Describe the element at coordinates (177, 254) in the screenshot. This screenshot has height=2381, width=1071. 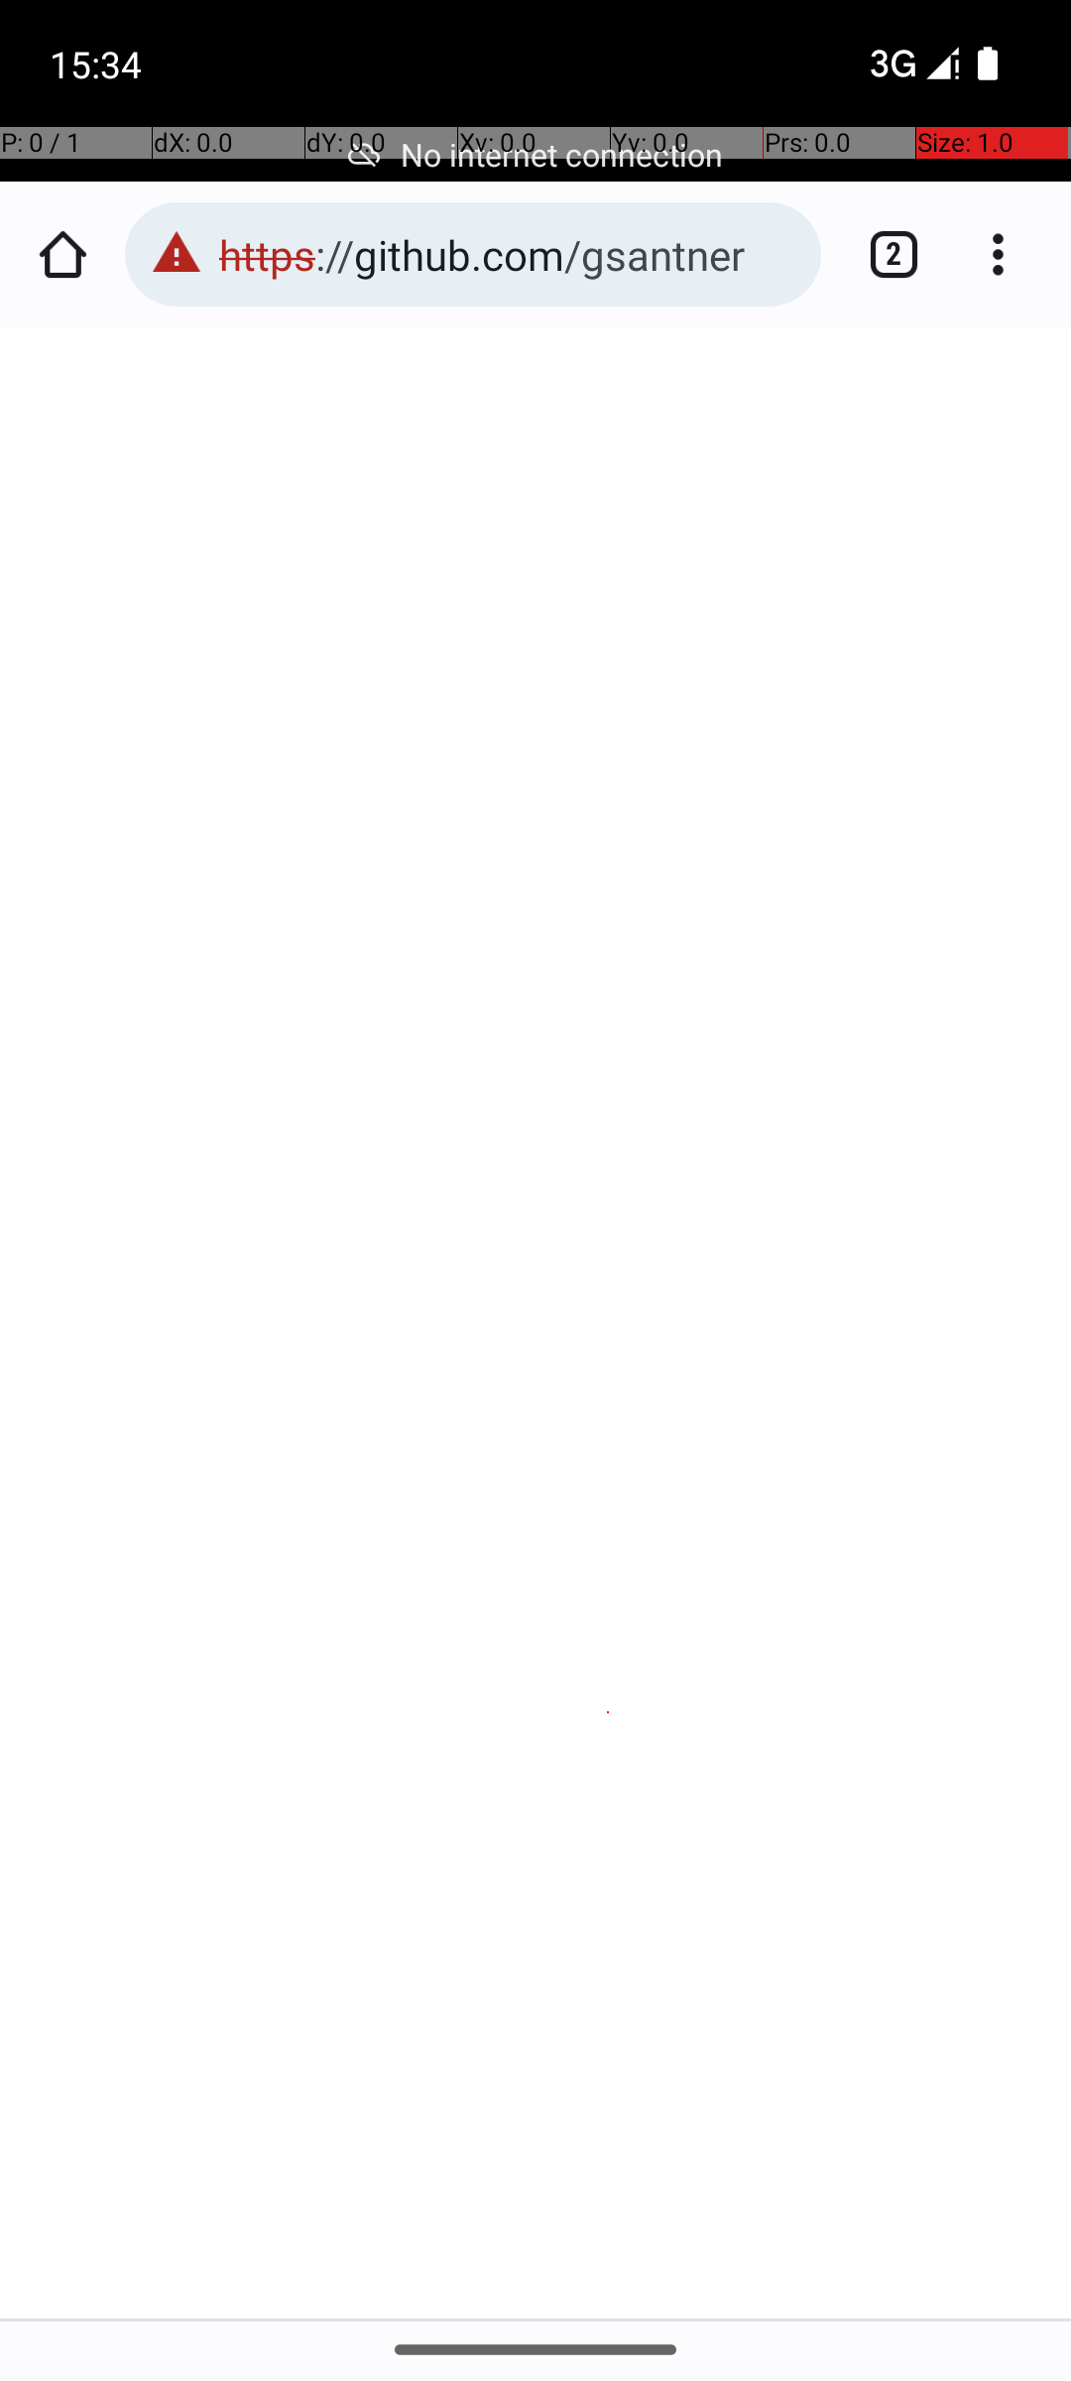
I see `This page is dangerous` at that location.